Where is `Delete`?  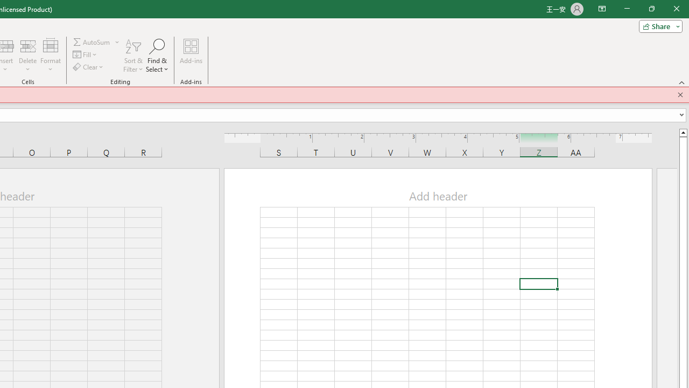
Delete is located at coordinates (27, 55).